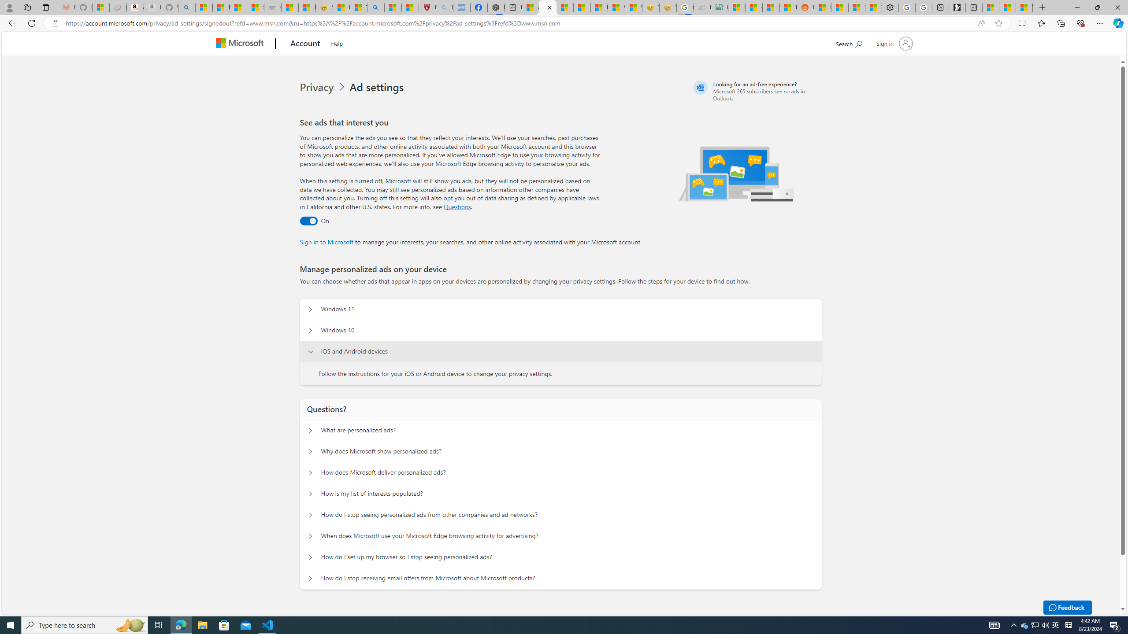  What do you see at coordinates (1100, 23) in the screenshot?
I see `Settings and more (Alt+F)` at bounding box center [1100, 23].